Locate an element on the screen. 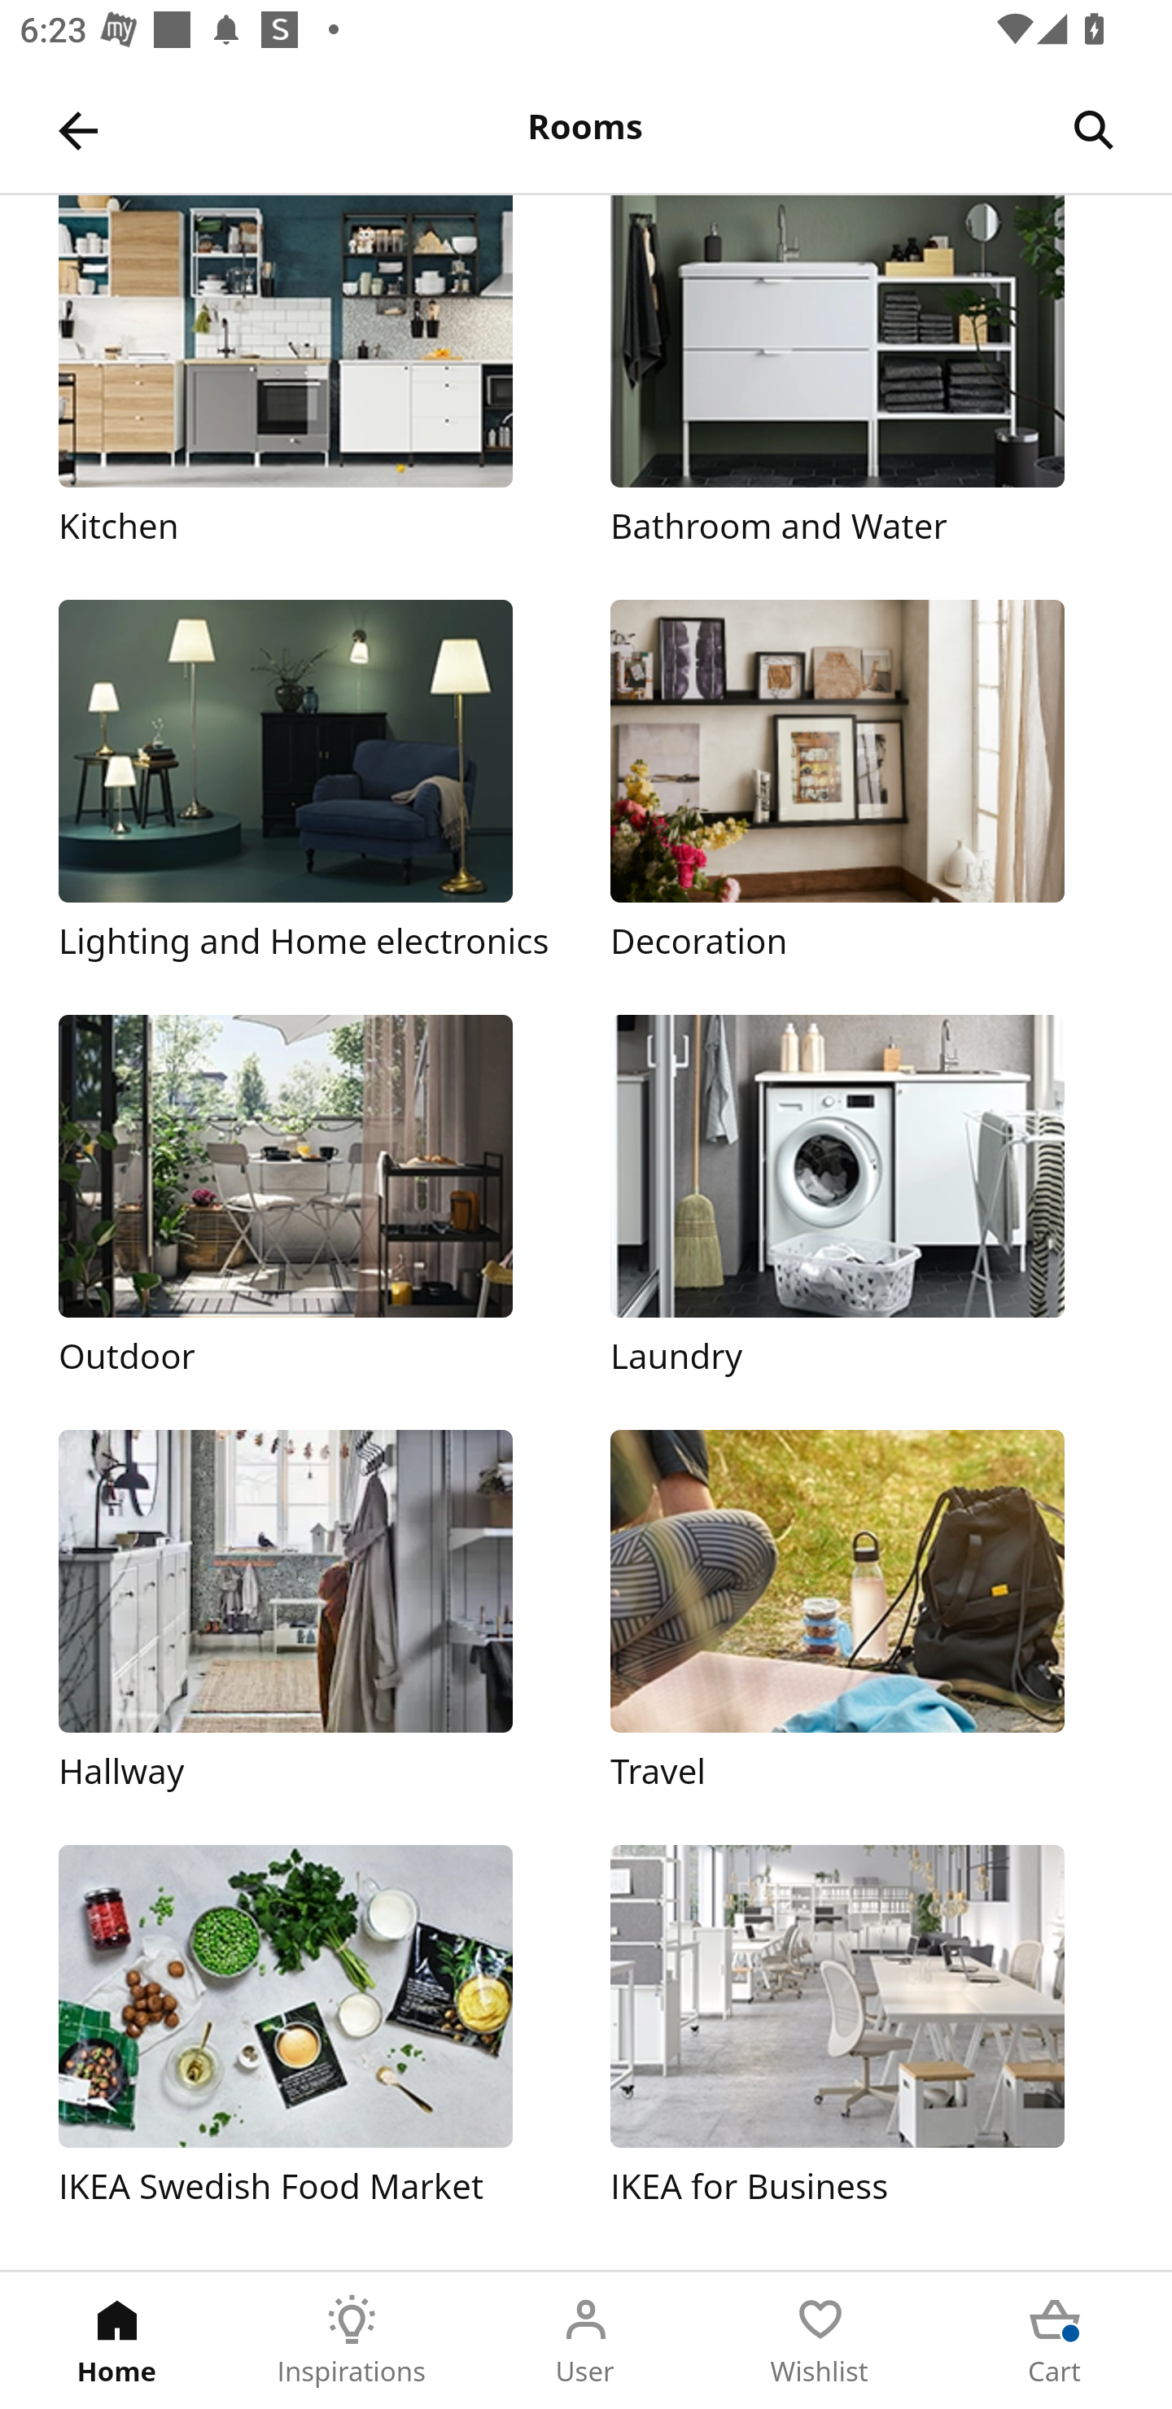  IKEA for Business is located at coordinates (862, 2028).